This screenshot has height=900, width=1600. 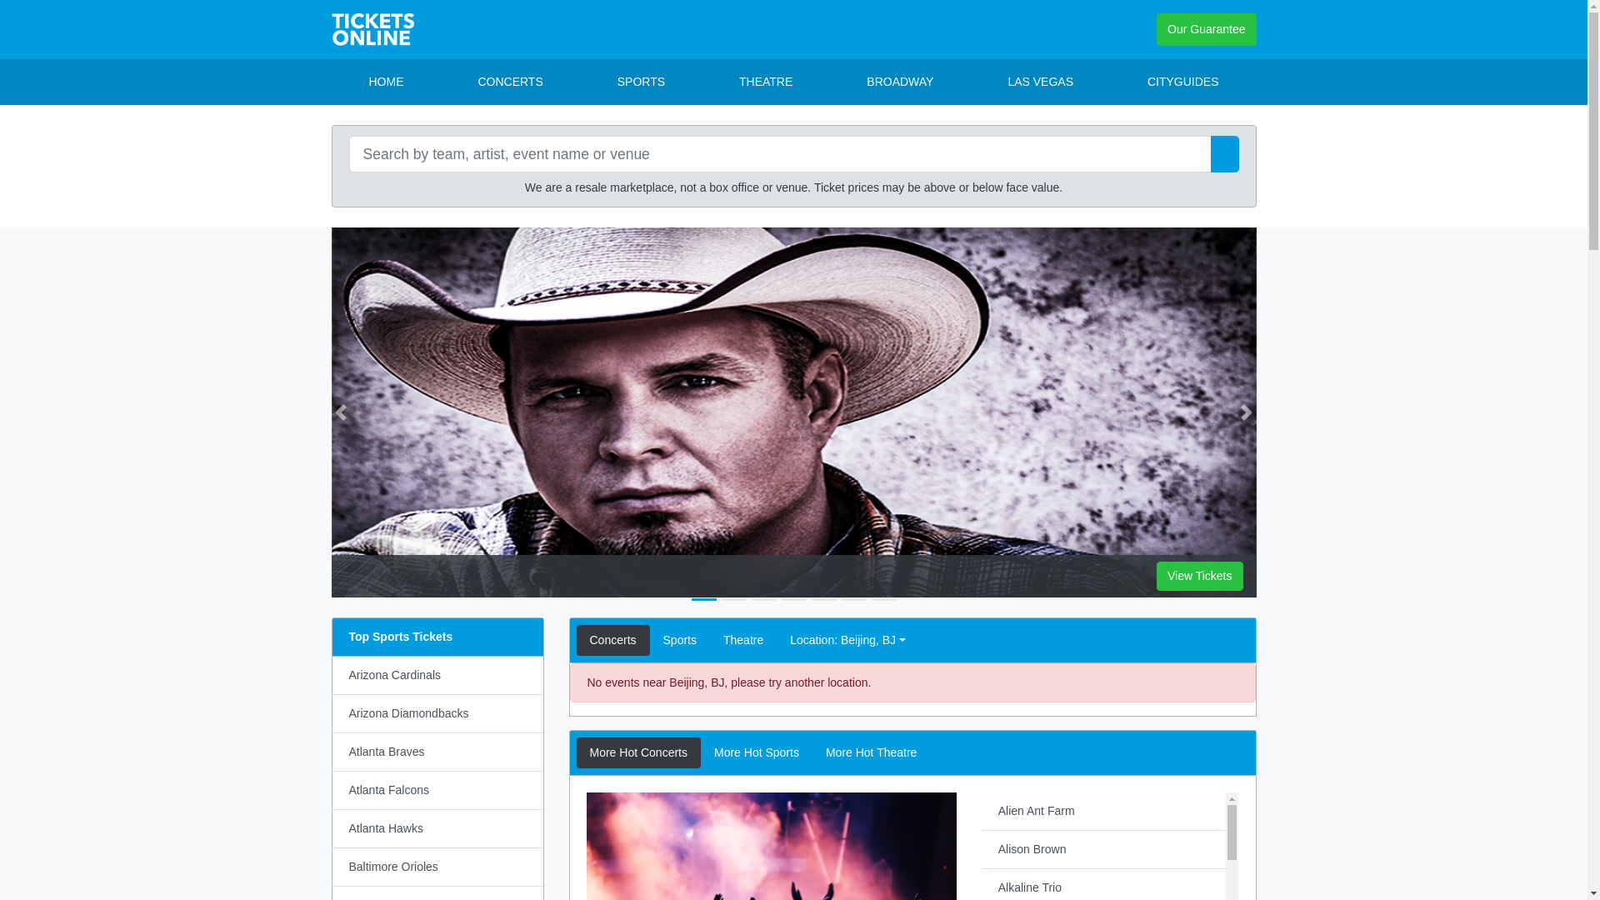 I want to click on CITYGUIDES, so click(x=1183, y=82).